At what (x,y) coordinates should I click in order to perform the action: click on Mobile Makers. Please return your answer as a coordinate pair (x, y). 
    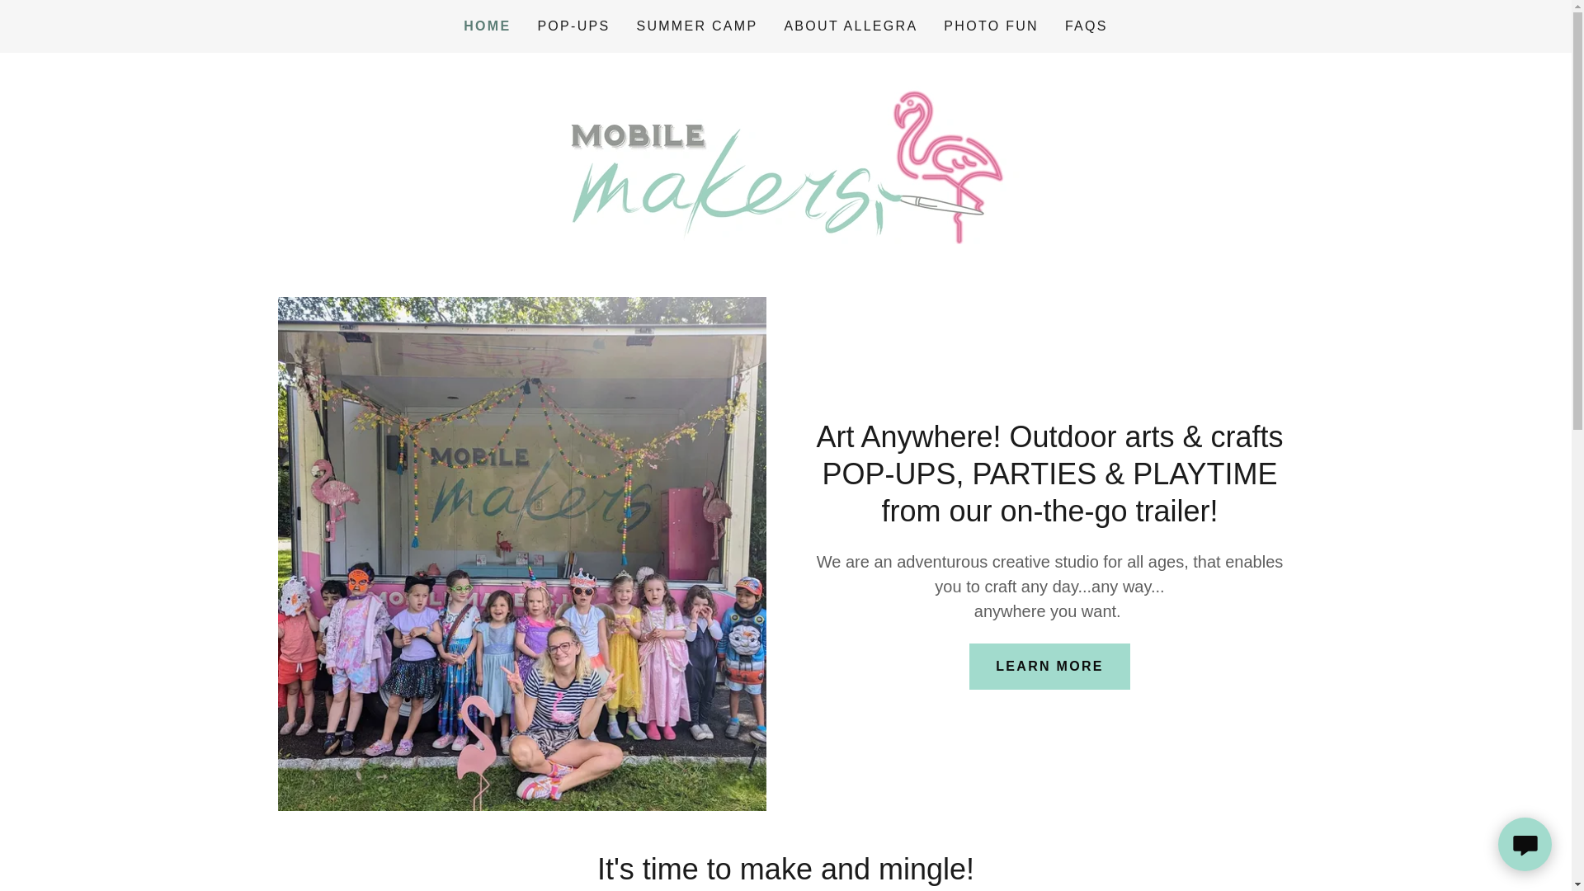
    Looking at the image, I should click on (785, 157).